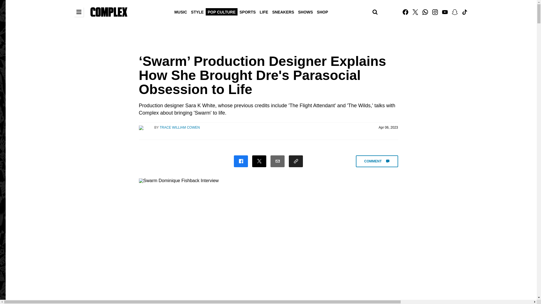  What do you see at coordinates (181, 12) in the screenshot?
I see `MUSIC` at bounding box center [181, 12].